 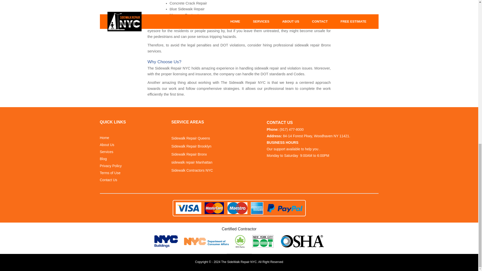 What do you see at coordinates (103, 159) in the screenshot?
I see `Blog` at bounding box center [103, 159].